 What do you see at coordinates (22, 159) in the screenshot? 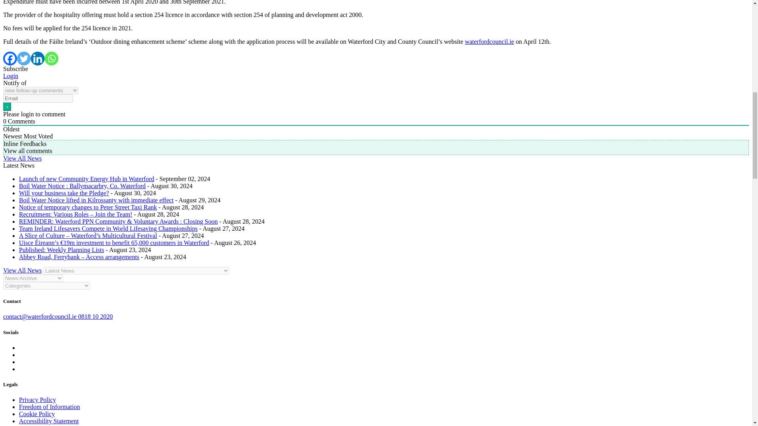
I see `View All News` at bounding box center [22, 159].